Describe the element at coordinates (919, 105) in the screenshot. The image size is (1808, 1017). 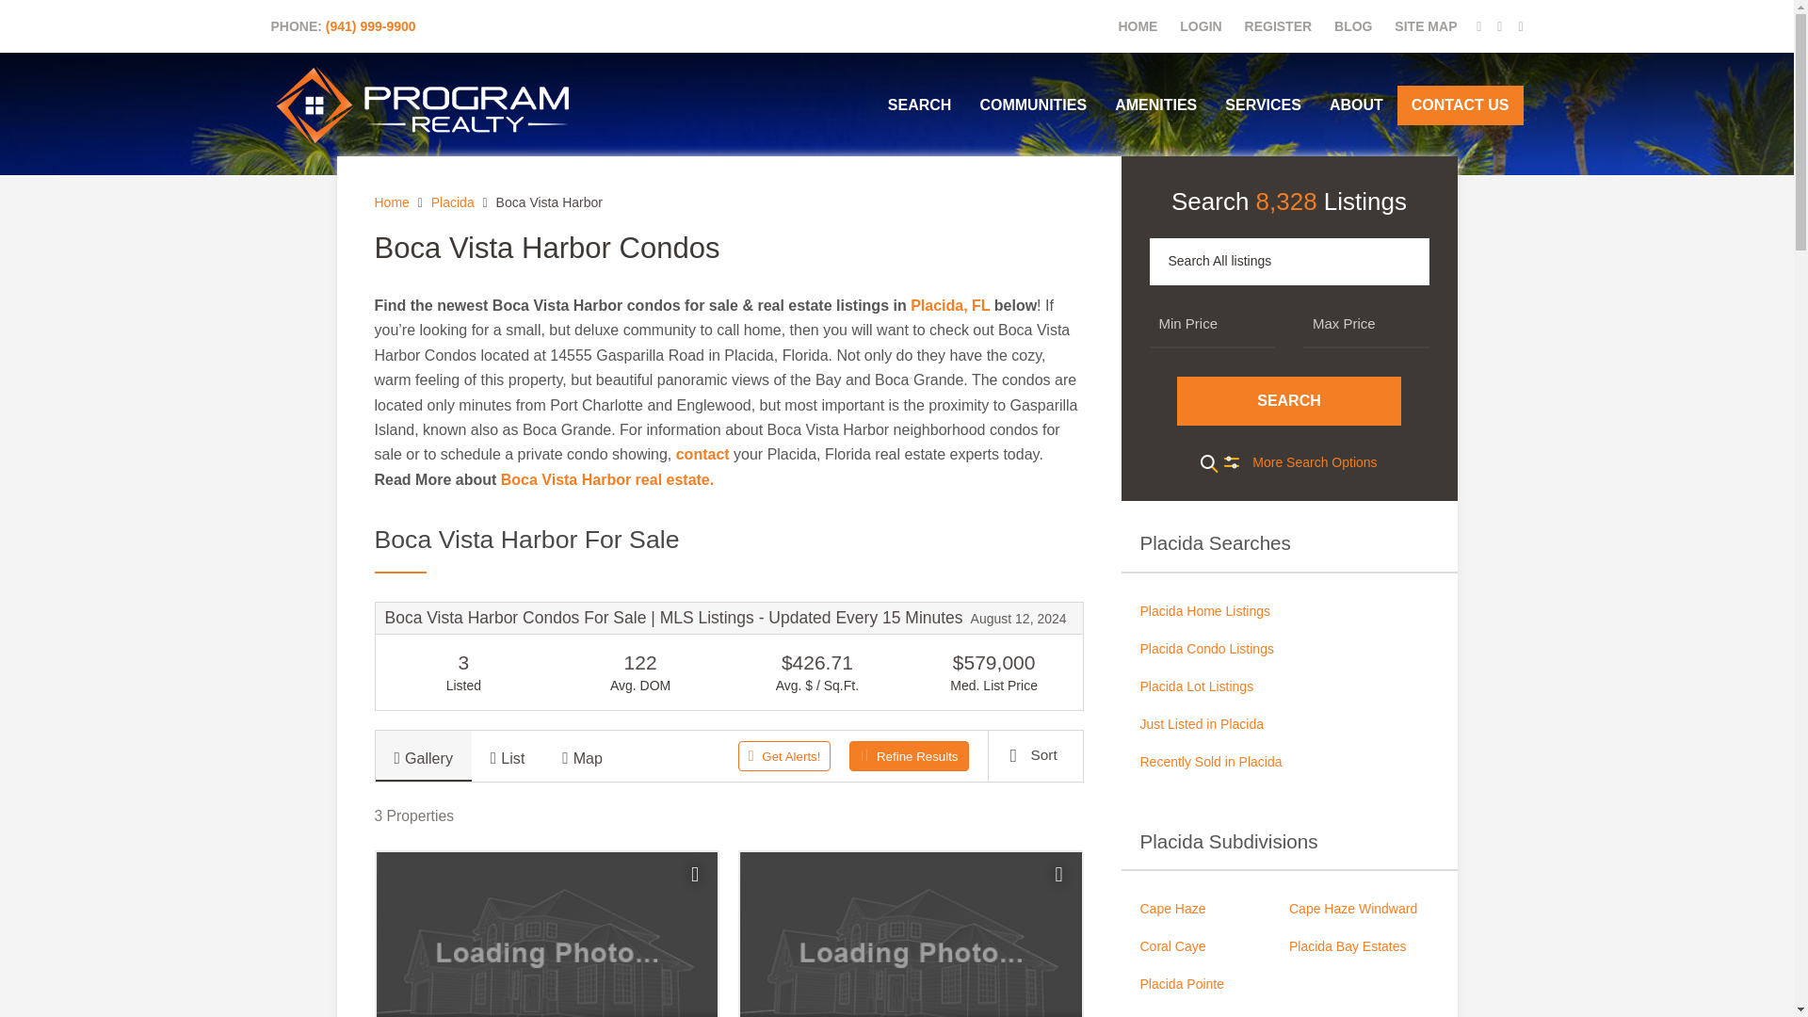
I see `SEARCH` at that location.